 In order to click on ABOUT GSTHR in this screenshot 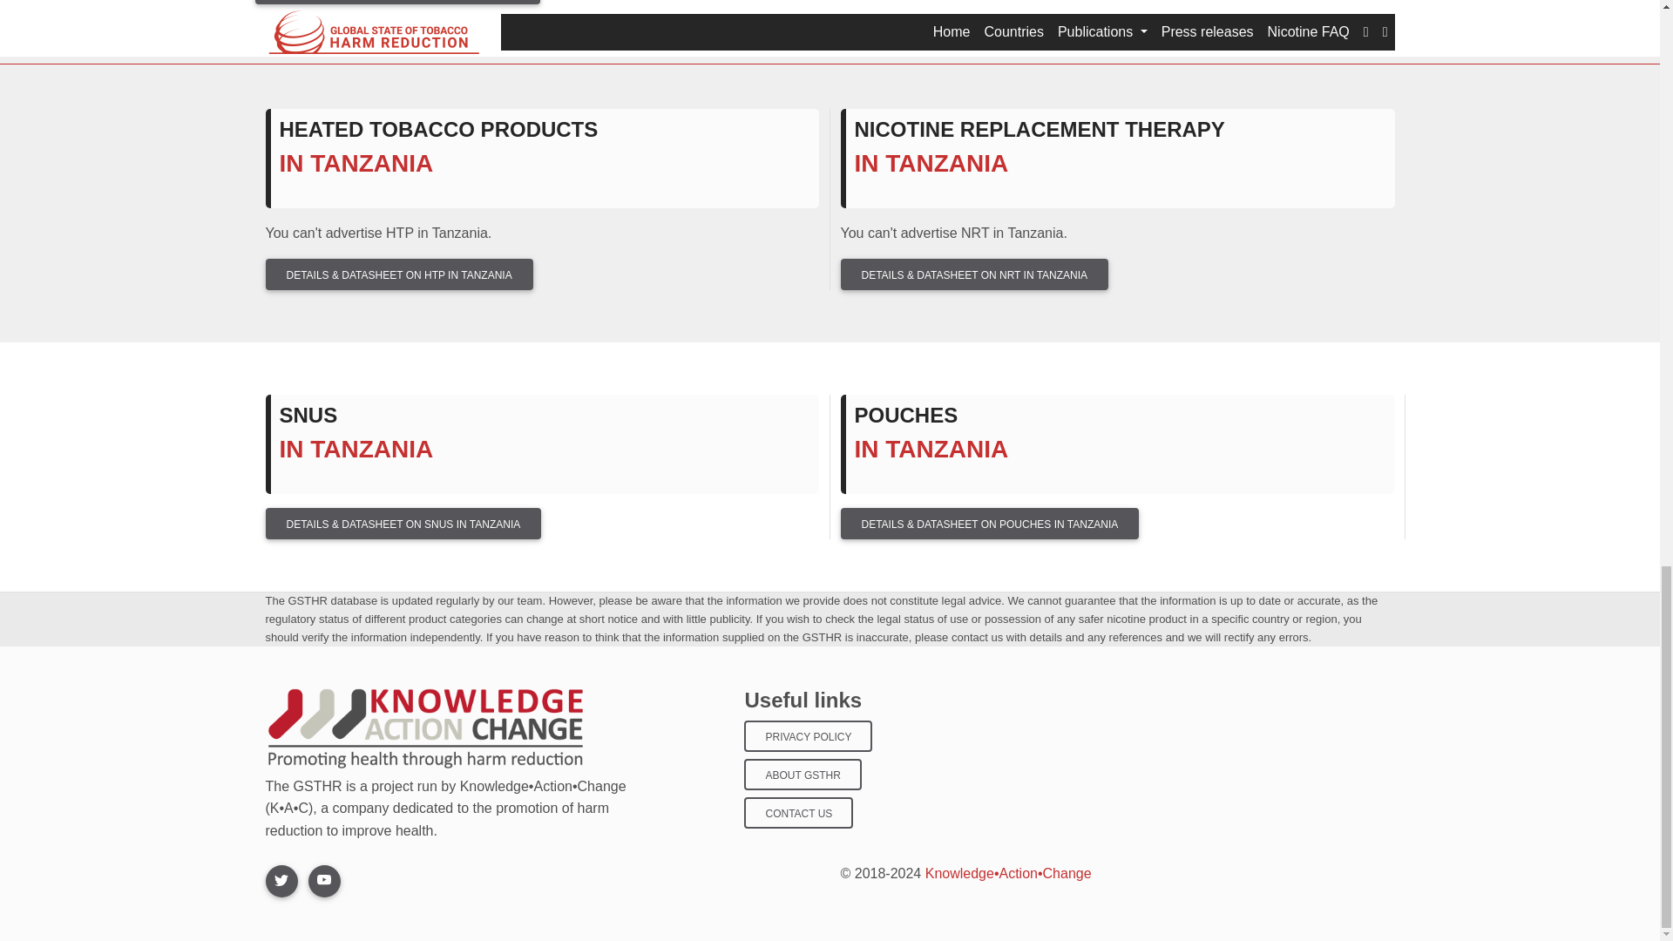, I will do `click(803, 774)`.